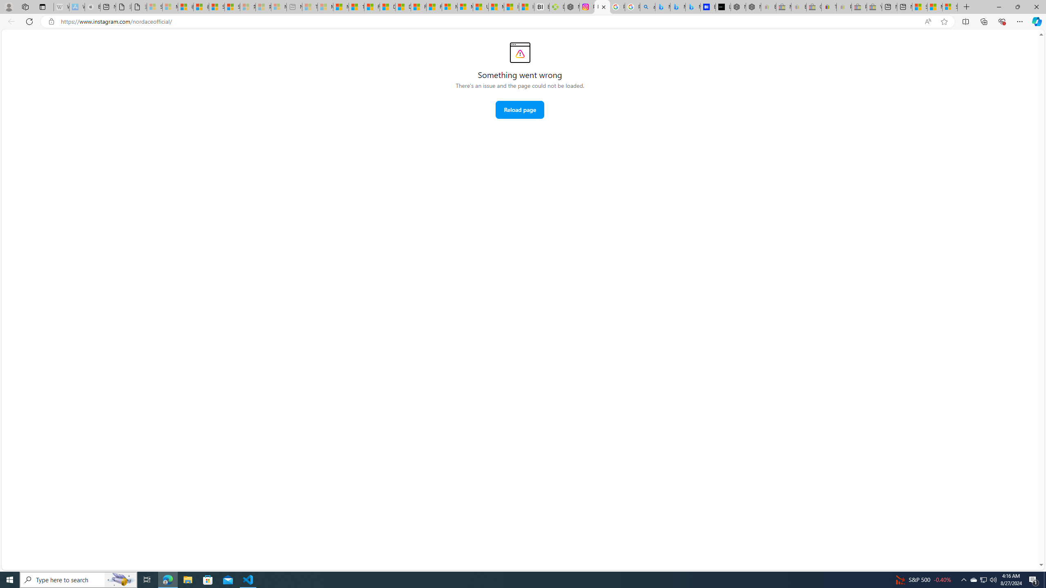 This screenshot has width=1046, height=588. I want to click on Microsoft Bing Travel - Shangri-La Hotel Bangkok, so click(693, 7).